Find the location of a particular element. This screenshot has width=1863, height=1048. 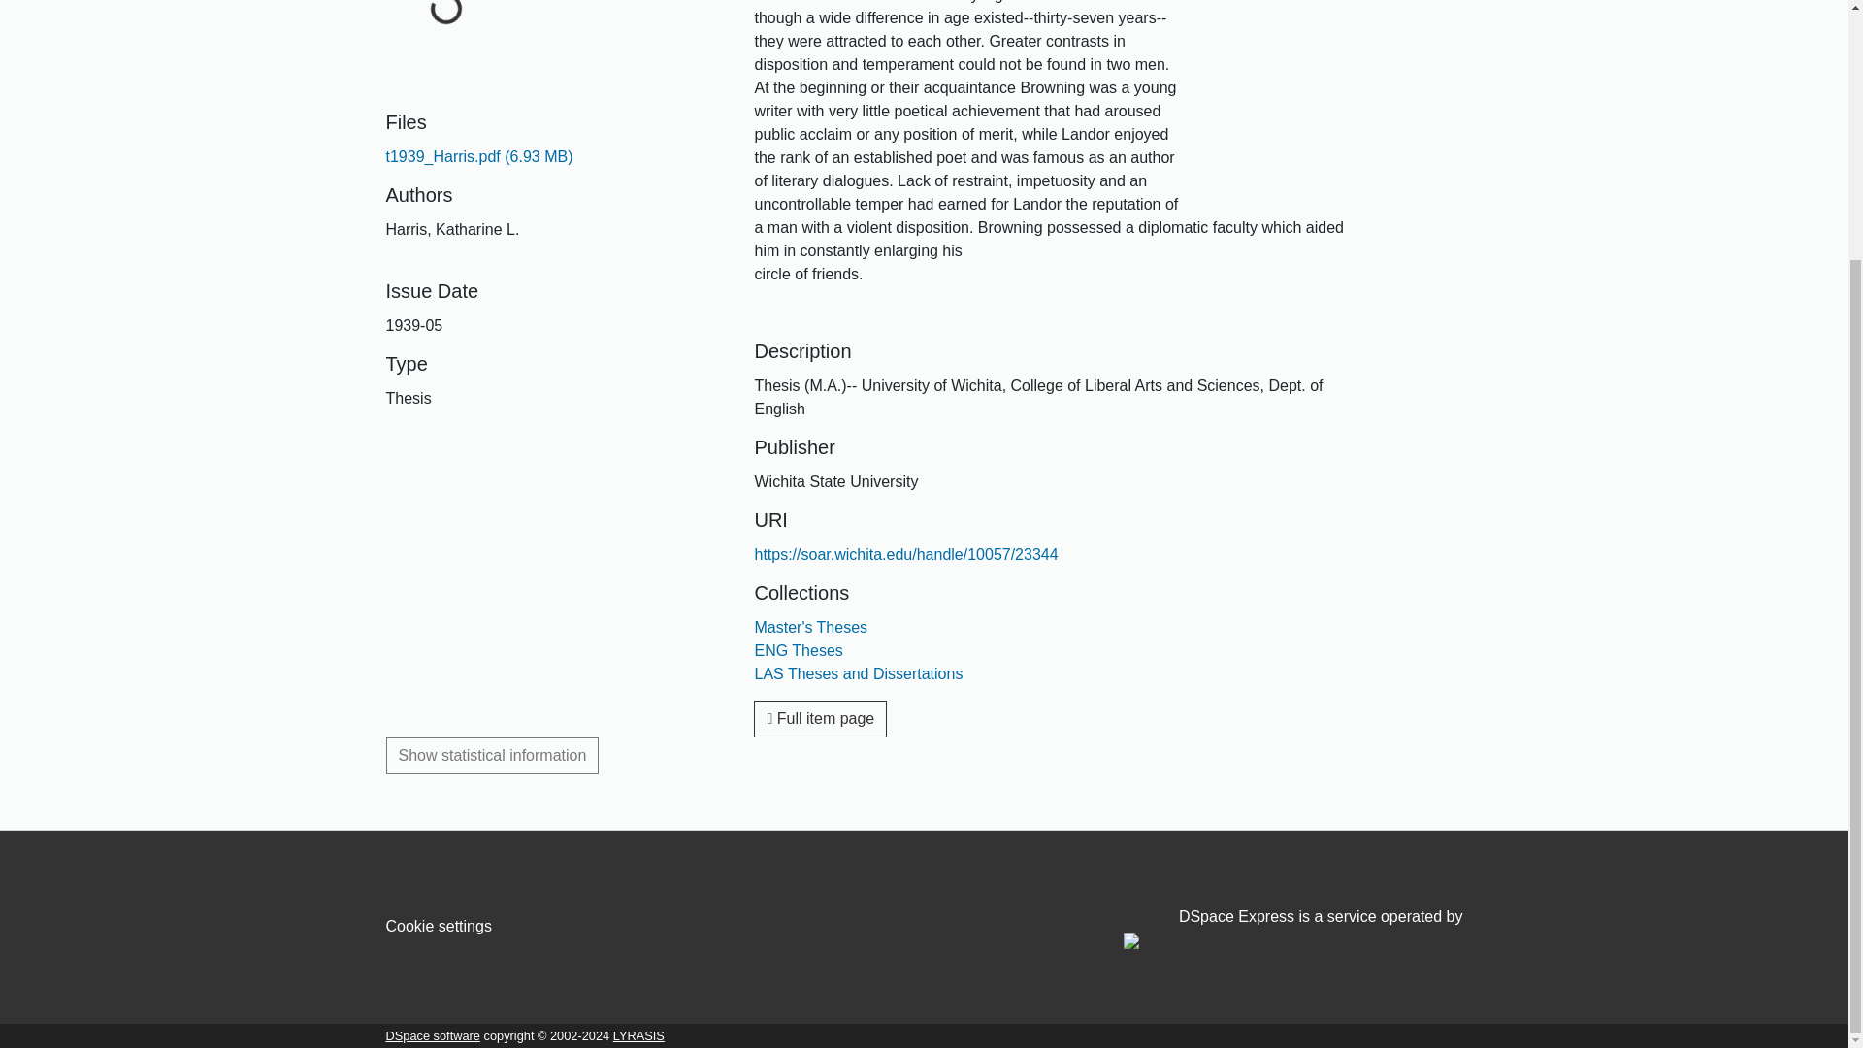

Cookie settings is located at coordinates (439, 926).